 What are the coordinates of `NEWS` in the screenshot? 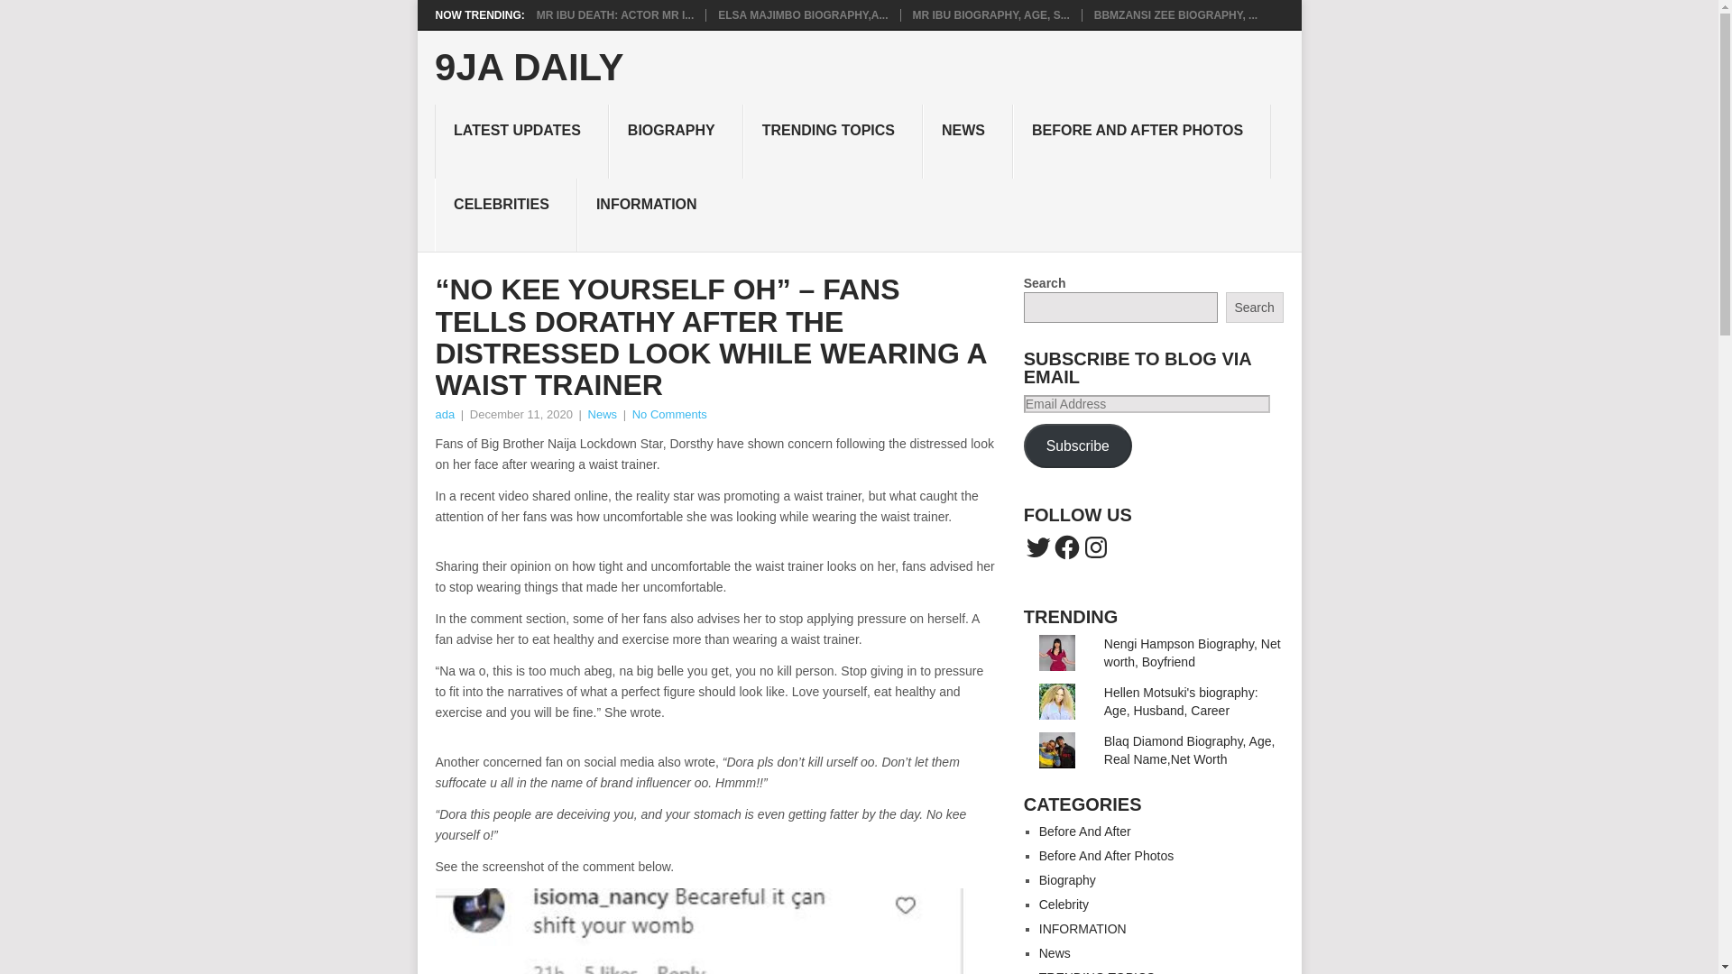 It's located at (968, 141).